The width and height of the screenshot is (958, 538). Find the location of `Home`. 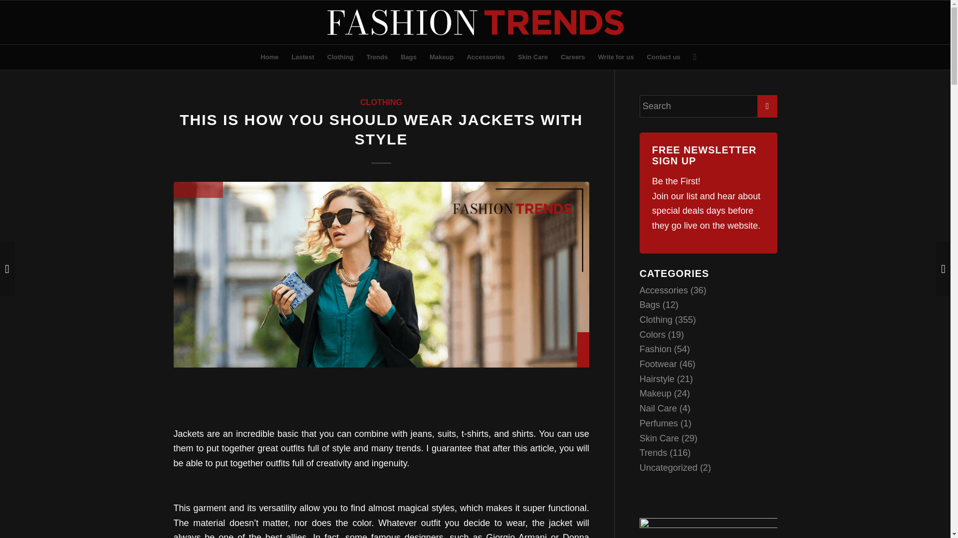

Home is located at coordinates (269, 57).